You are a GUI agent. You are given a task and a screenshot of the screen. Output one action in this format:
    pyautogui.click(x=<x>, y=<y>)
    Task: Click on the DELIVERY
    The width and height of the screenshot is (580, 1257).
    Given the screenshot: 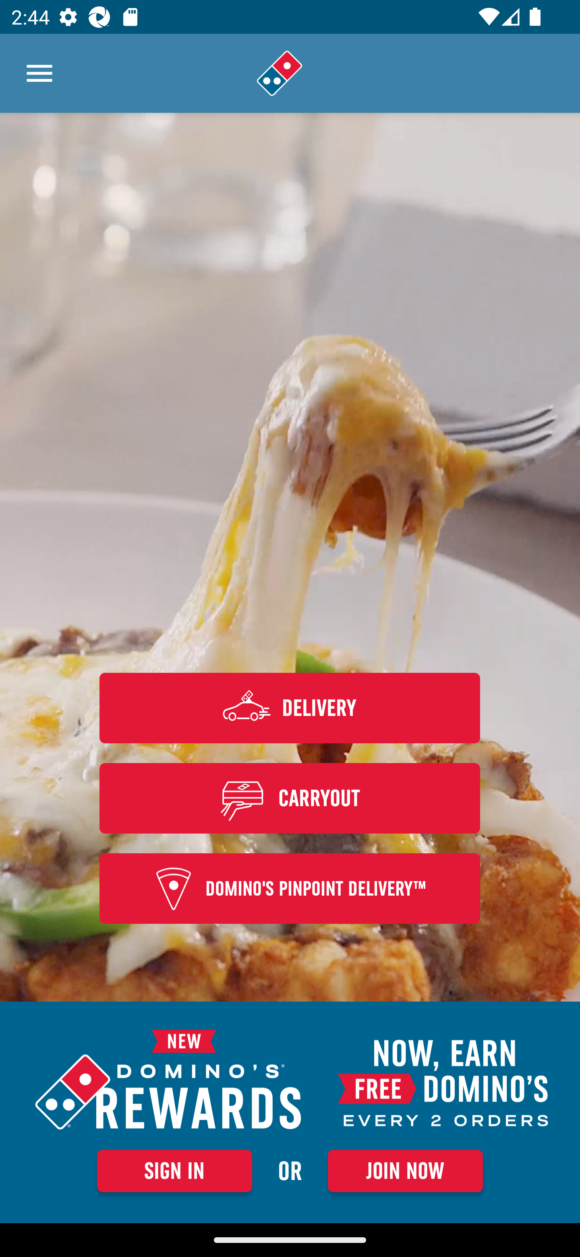 What is the action you would take?
    pyautogui.click(x=290, y=707)
    